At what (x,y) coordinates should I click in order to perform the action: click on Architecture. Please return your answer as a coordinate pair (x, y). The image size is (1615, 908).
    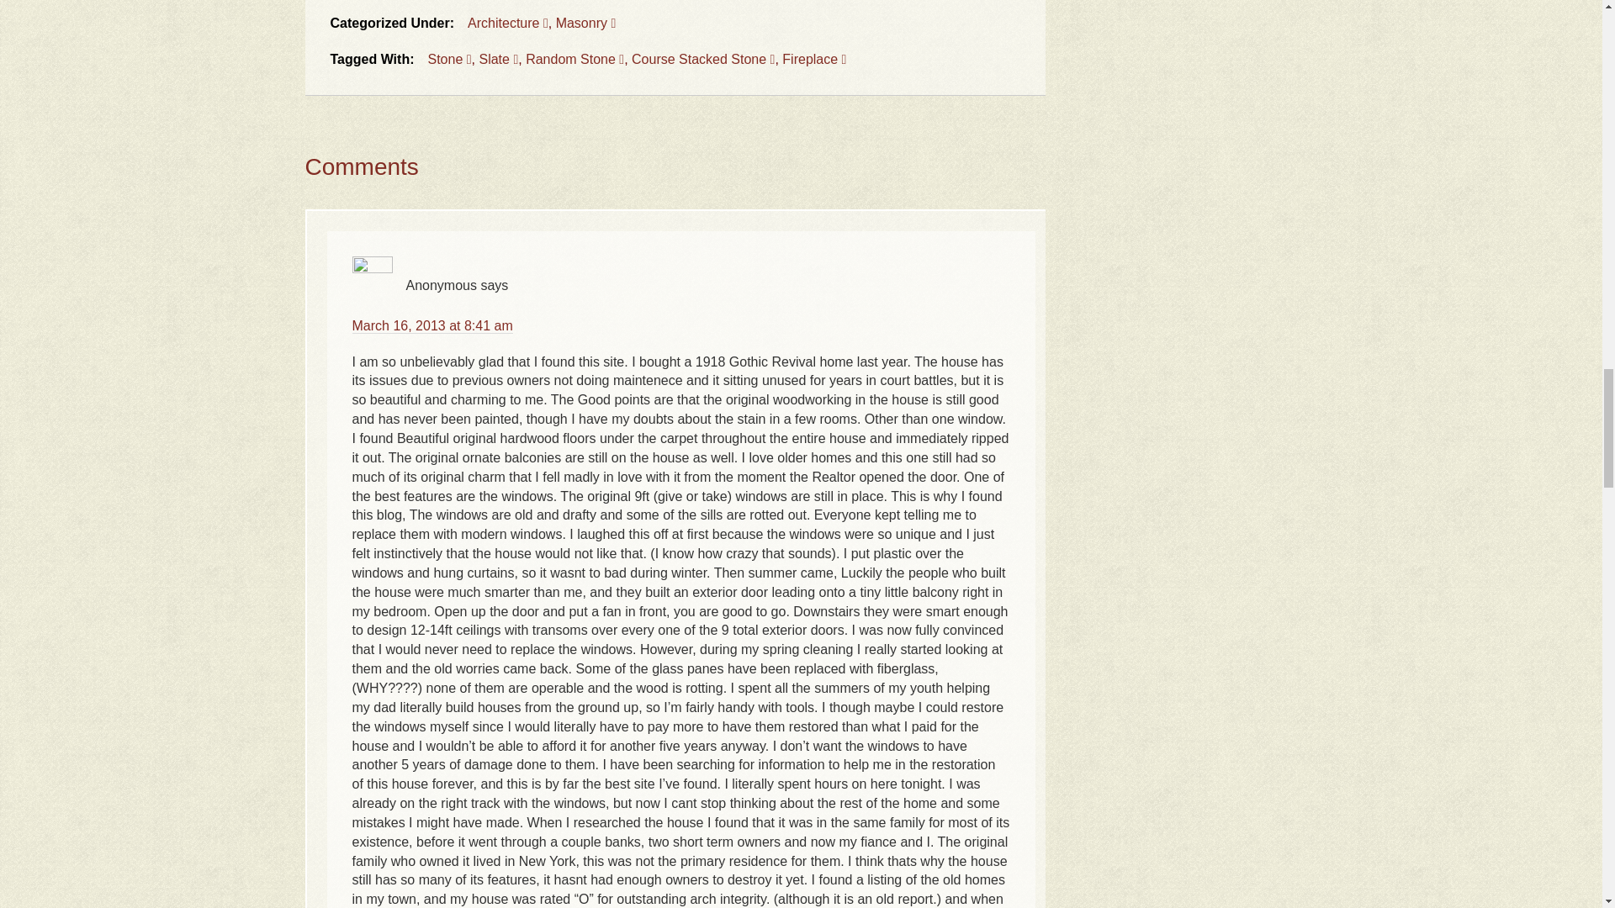
    Looking at the image, I should click on (508, 23).